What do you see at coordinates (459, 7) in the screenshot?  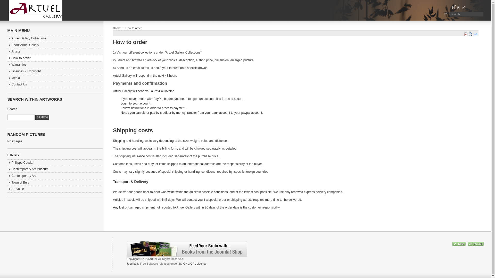 I see `Default font size` at bounding box center [459, 7].